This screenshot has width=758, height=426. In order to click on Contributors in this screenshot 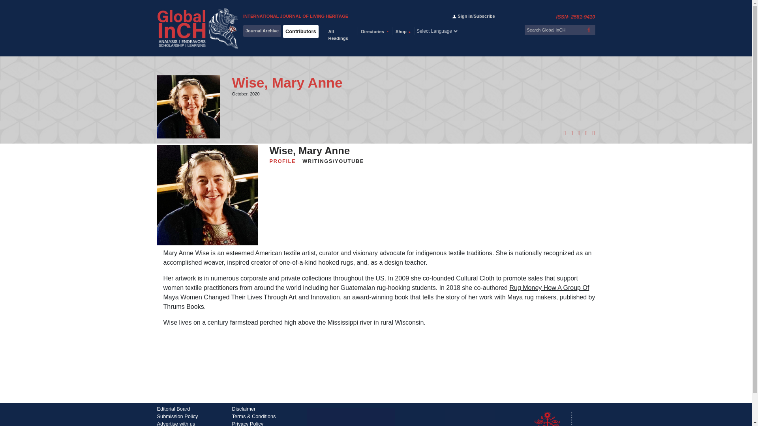, I will do `click(300, 31)`.